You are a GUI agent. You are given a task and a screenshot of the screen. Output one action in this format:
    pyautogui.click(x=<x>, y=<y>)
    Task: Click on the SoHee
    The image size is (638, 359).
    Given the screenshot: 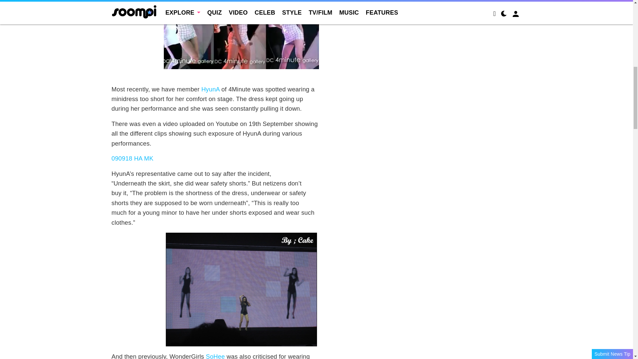 What is the action you would take?
    pyautogui.click(x=215, y=356)
    